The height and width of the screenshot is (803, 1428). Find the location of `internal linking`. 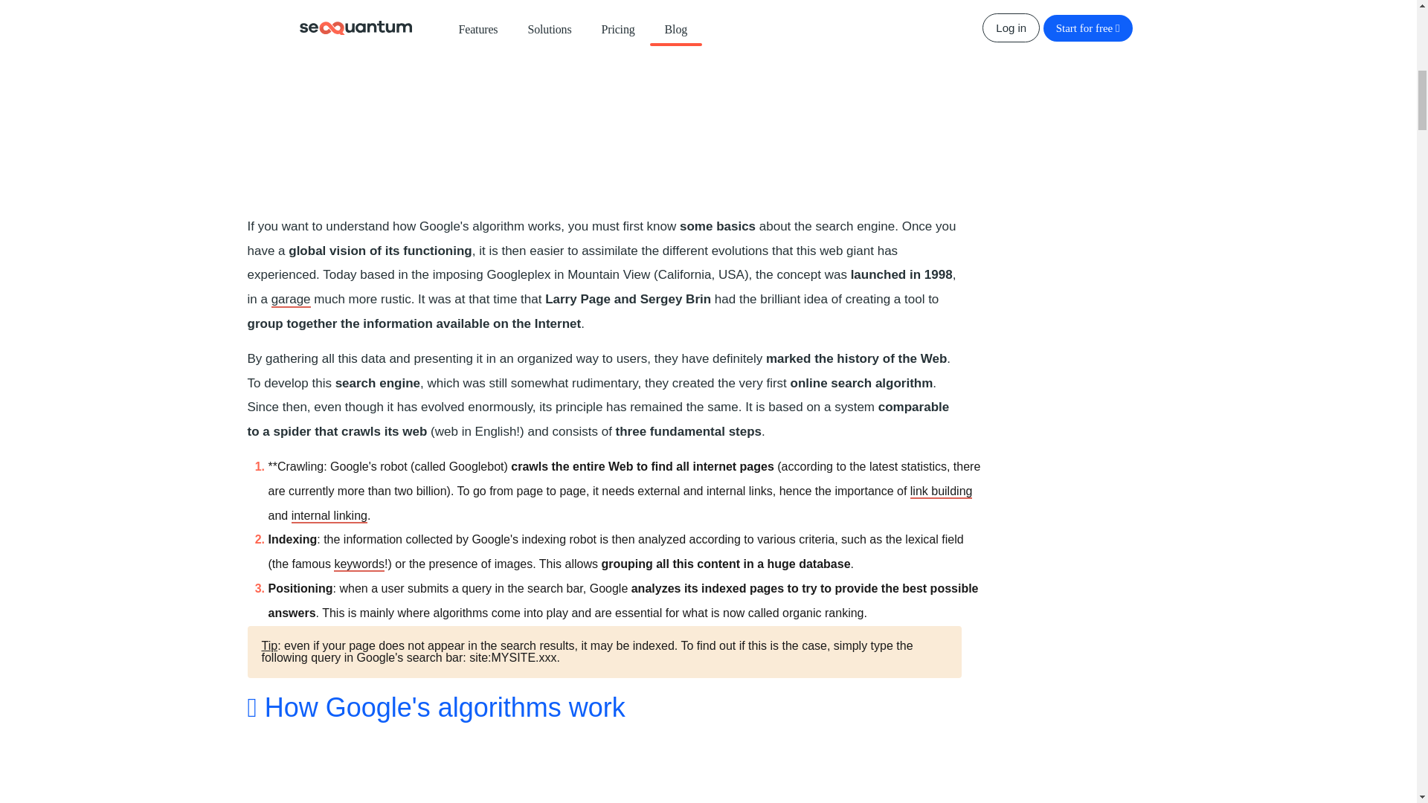

internal linking is located at coordinates (329, 516).